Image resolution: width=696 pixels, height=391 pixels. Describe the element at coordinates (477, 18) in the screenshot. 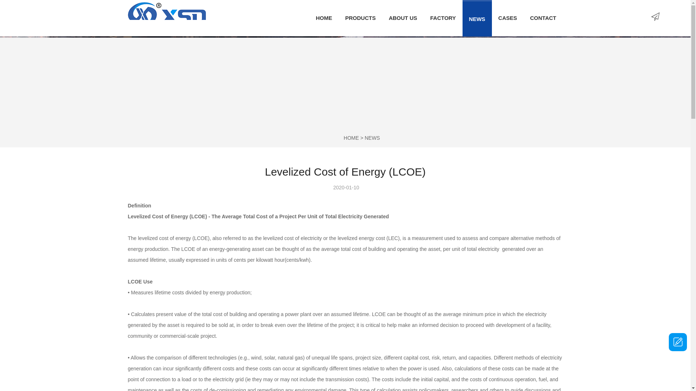

I see `NEWS` at that location.